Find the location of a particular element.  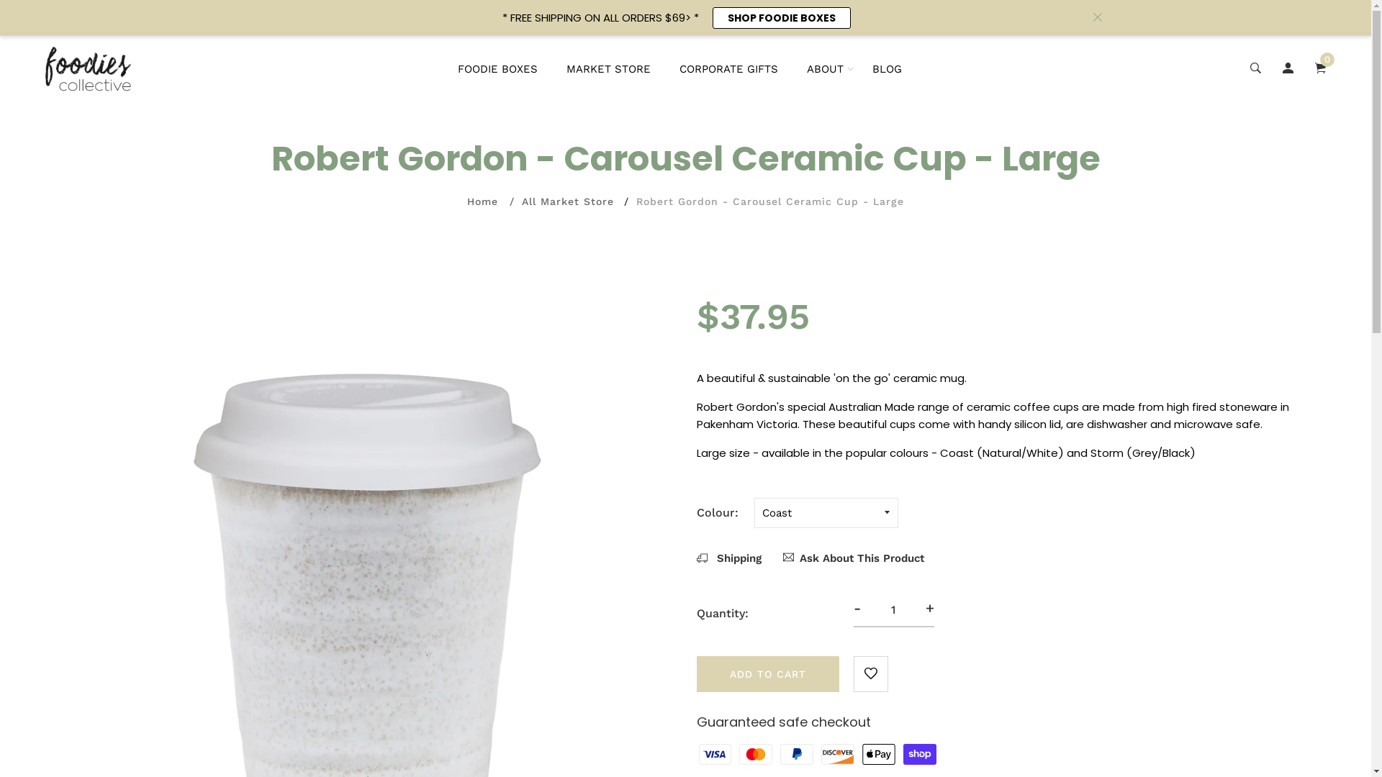

CORPORATE GIFTS is located at coordinates (728, 69).